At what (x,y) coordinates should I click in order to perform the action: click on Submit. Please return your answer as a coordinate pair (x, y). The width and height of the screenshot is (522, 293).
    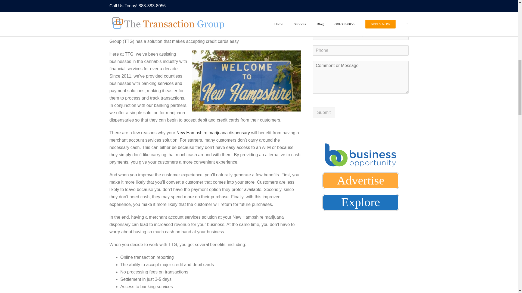
    Looking at the image, I should click on (324, 113).